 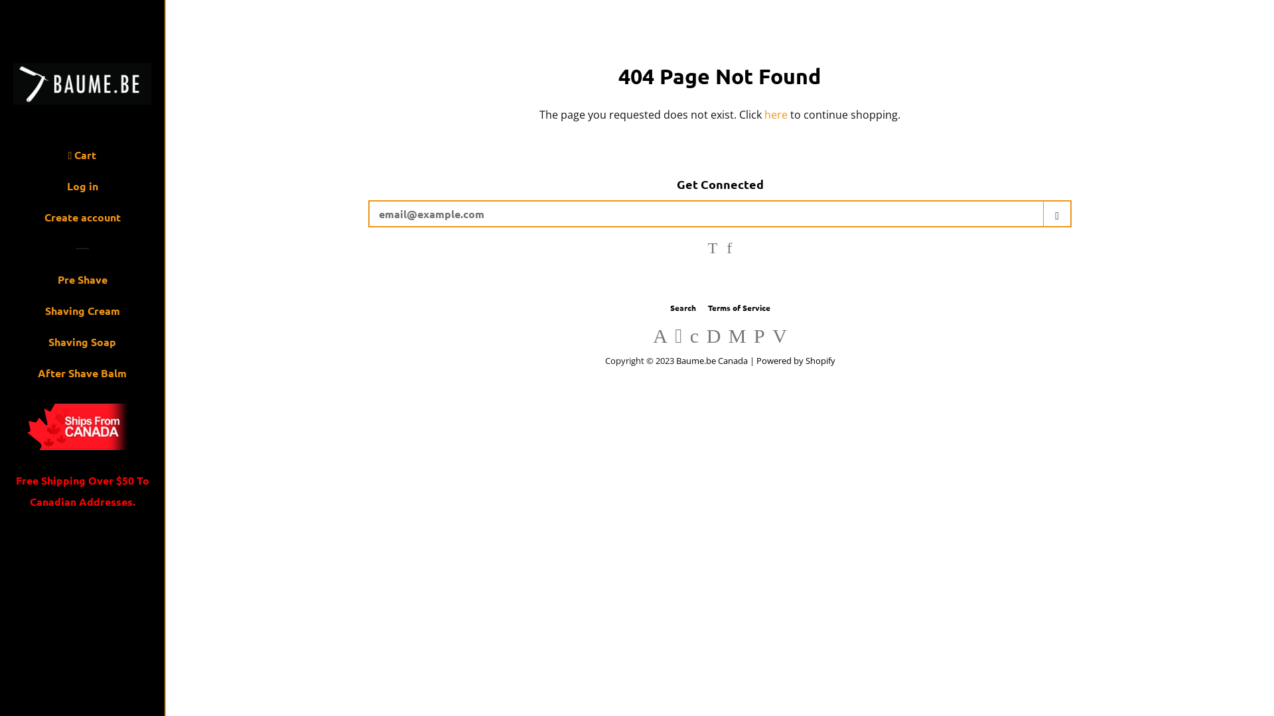 What do you see at coordinates (82, 316) in the screenshot?
I see `Shaving Cream` at bounding box center [82, 316].